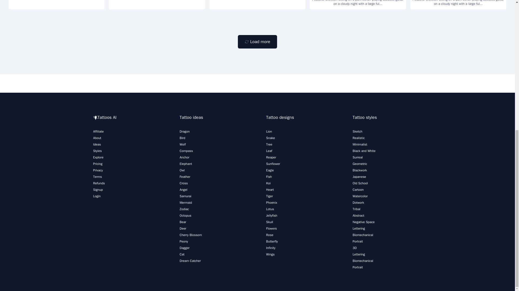 This screenshot has width=519, height=291. Describe the element at coordinates (97, 164) in the screenshot. I see `Pricing` at that location.